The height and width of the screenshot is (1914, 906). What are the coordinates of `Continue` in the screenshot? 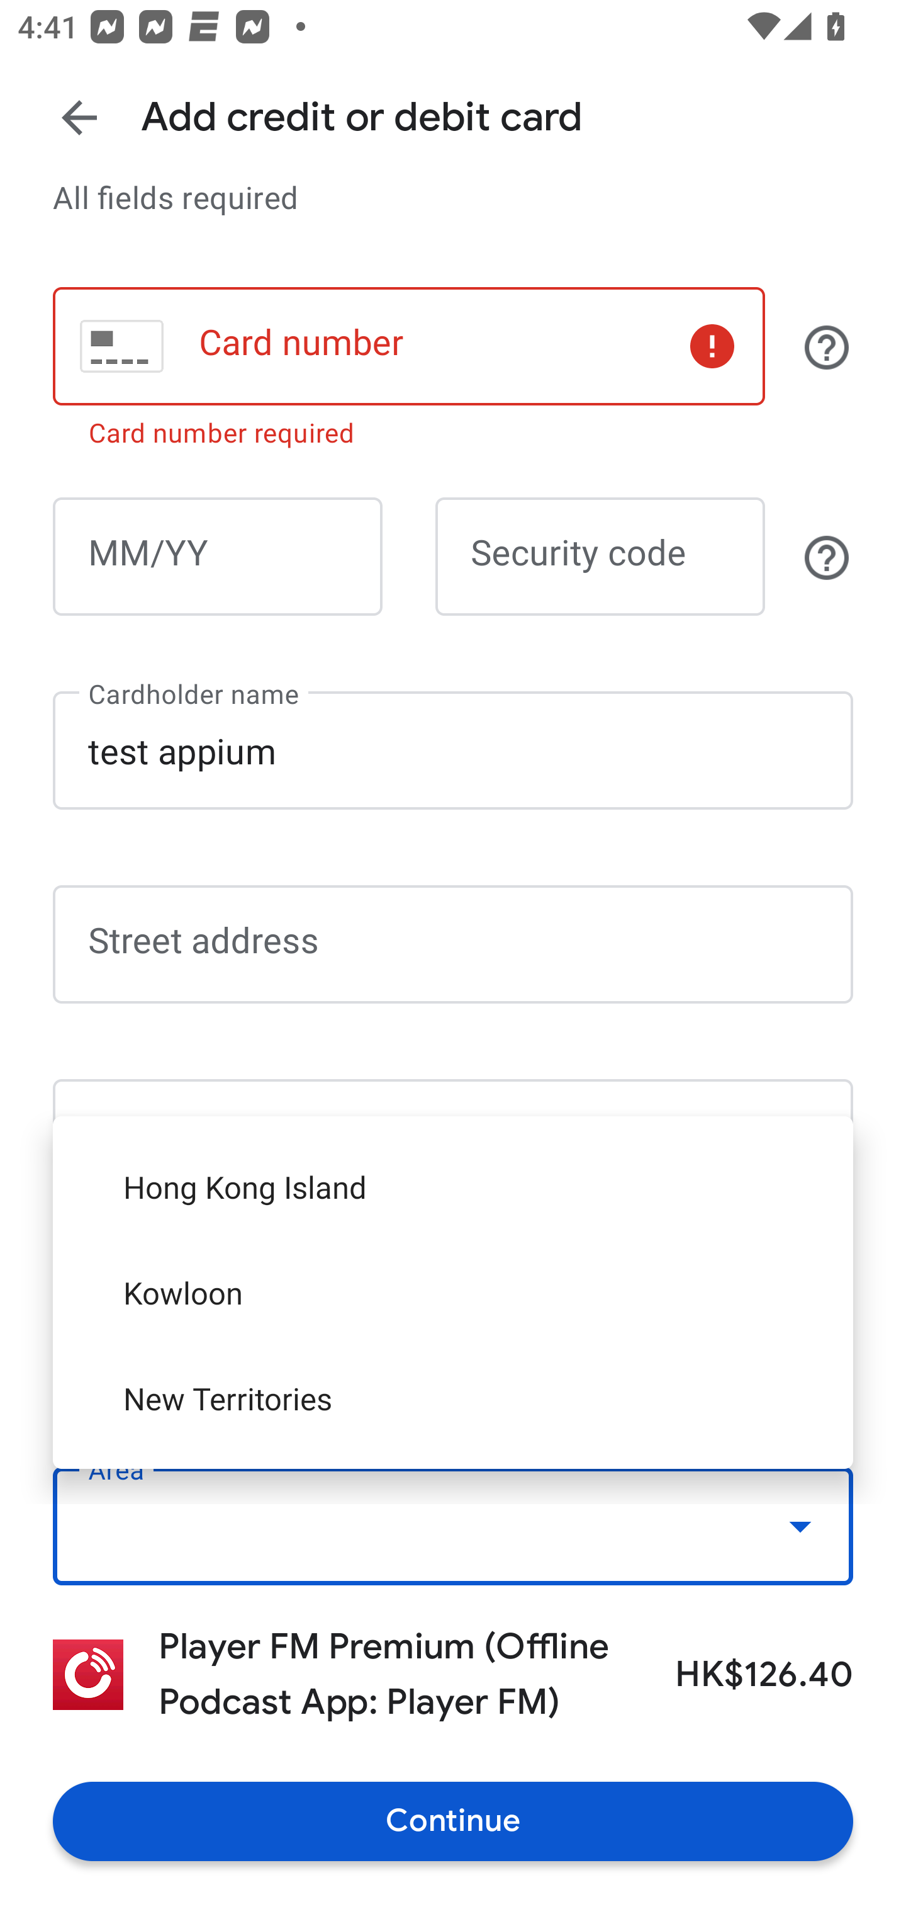 It's located at (453, 1821).